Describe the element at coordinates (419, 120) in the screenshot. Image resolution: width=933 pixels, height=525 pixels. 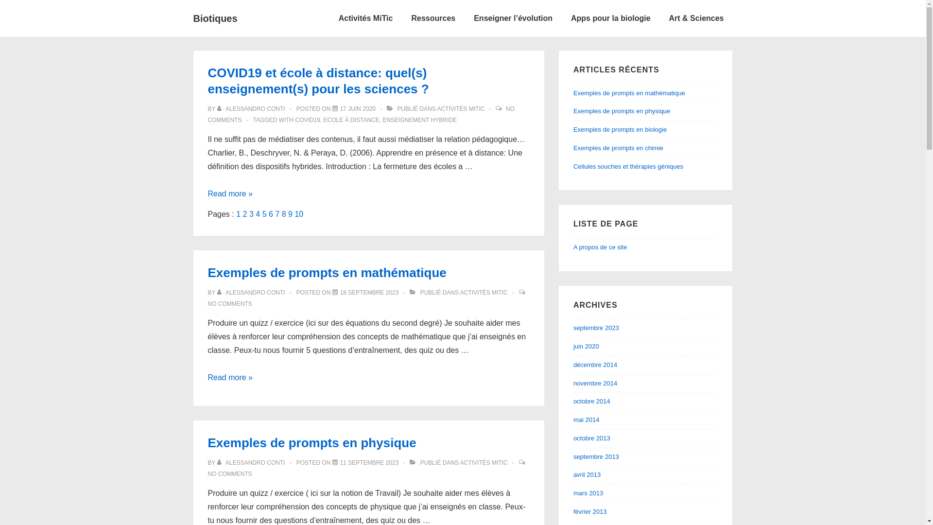
I see `ENSEIGNEMENT HYBRIDE` at that location.